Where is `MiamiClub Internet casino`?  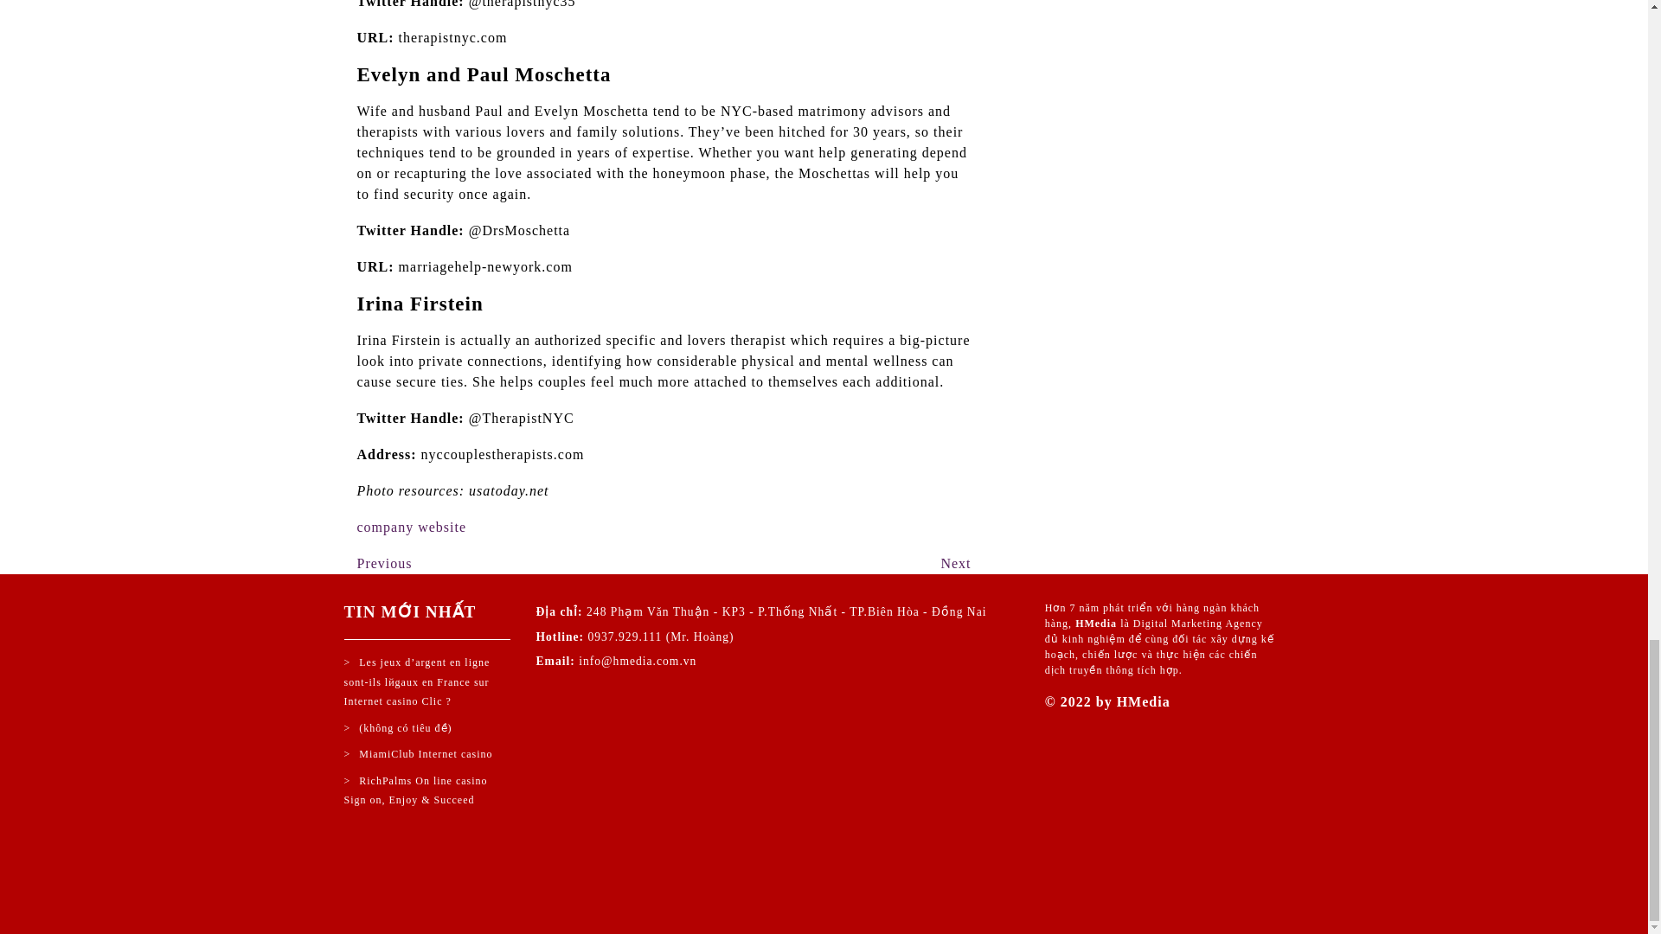 MiamiClub Internet casino is located at coordinates (419, 754).